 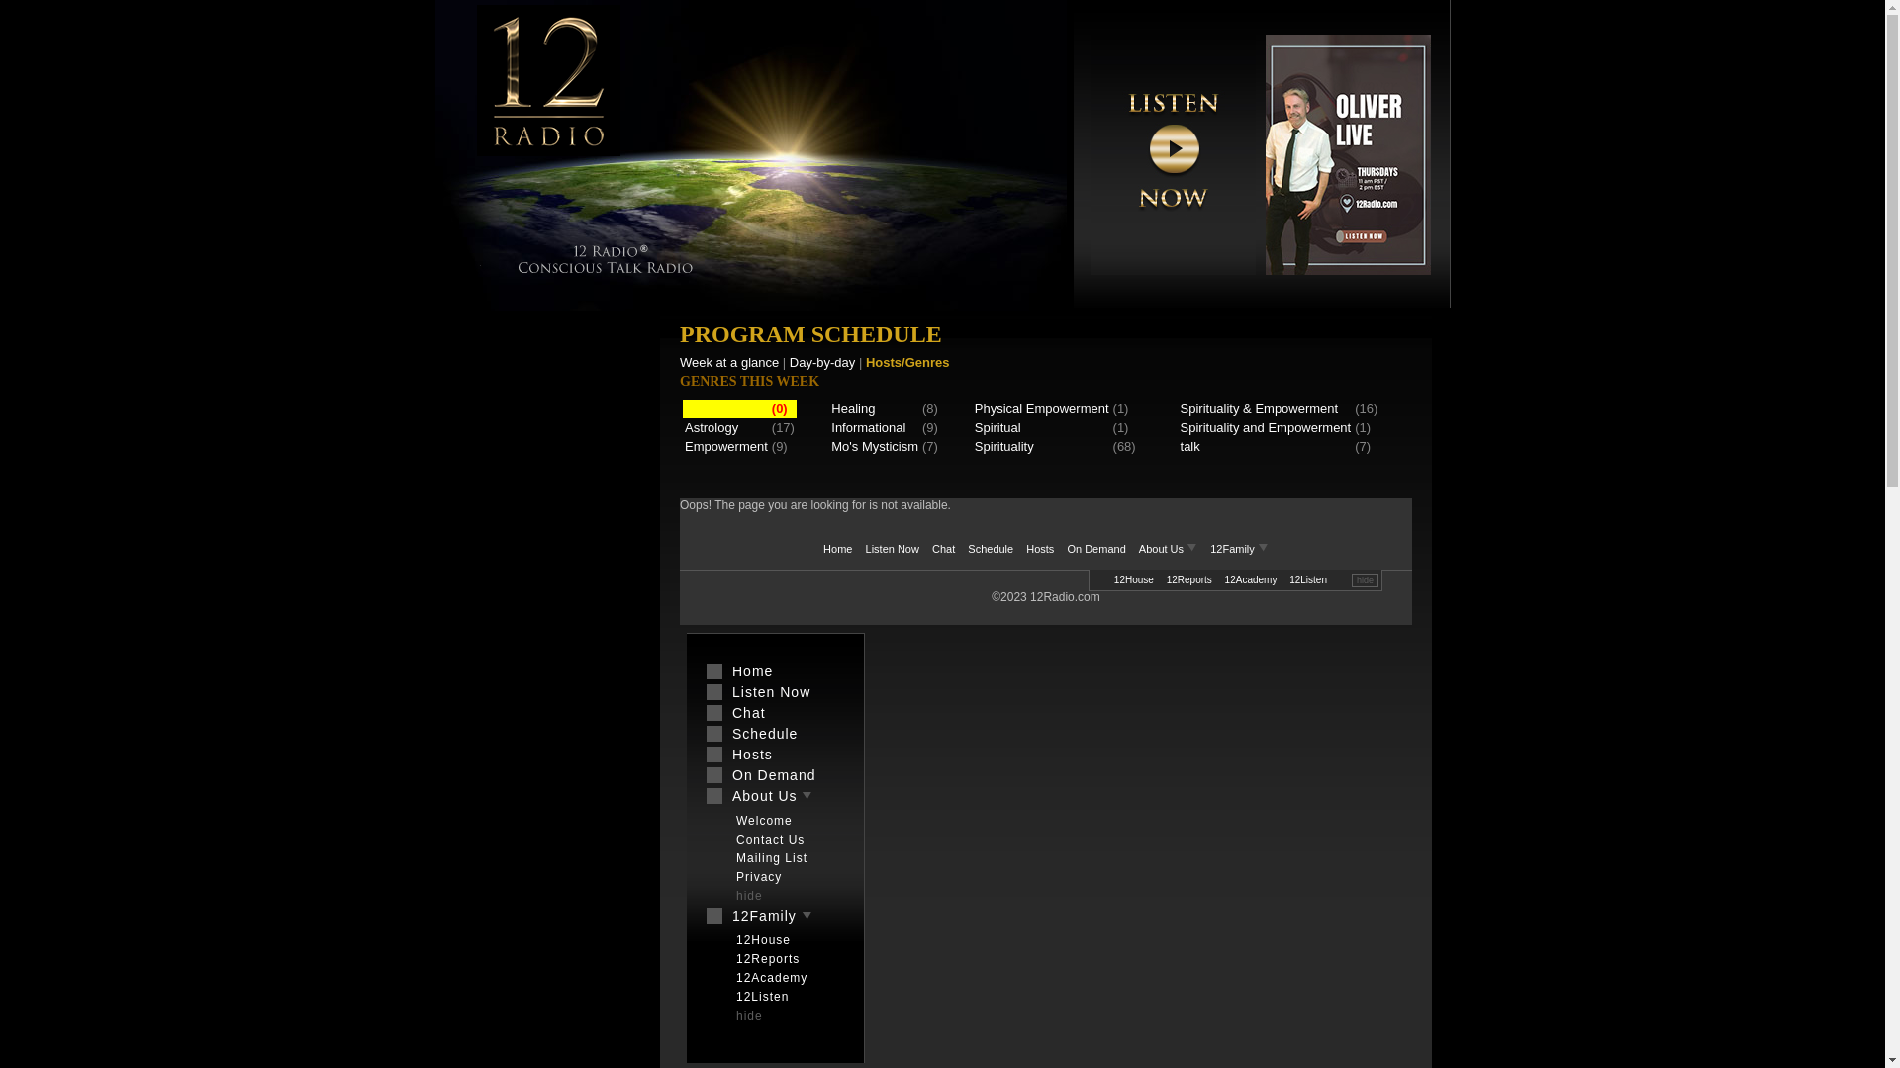 I want to click on 12Academy, so click(x=1251, y=579).